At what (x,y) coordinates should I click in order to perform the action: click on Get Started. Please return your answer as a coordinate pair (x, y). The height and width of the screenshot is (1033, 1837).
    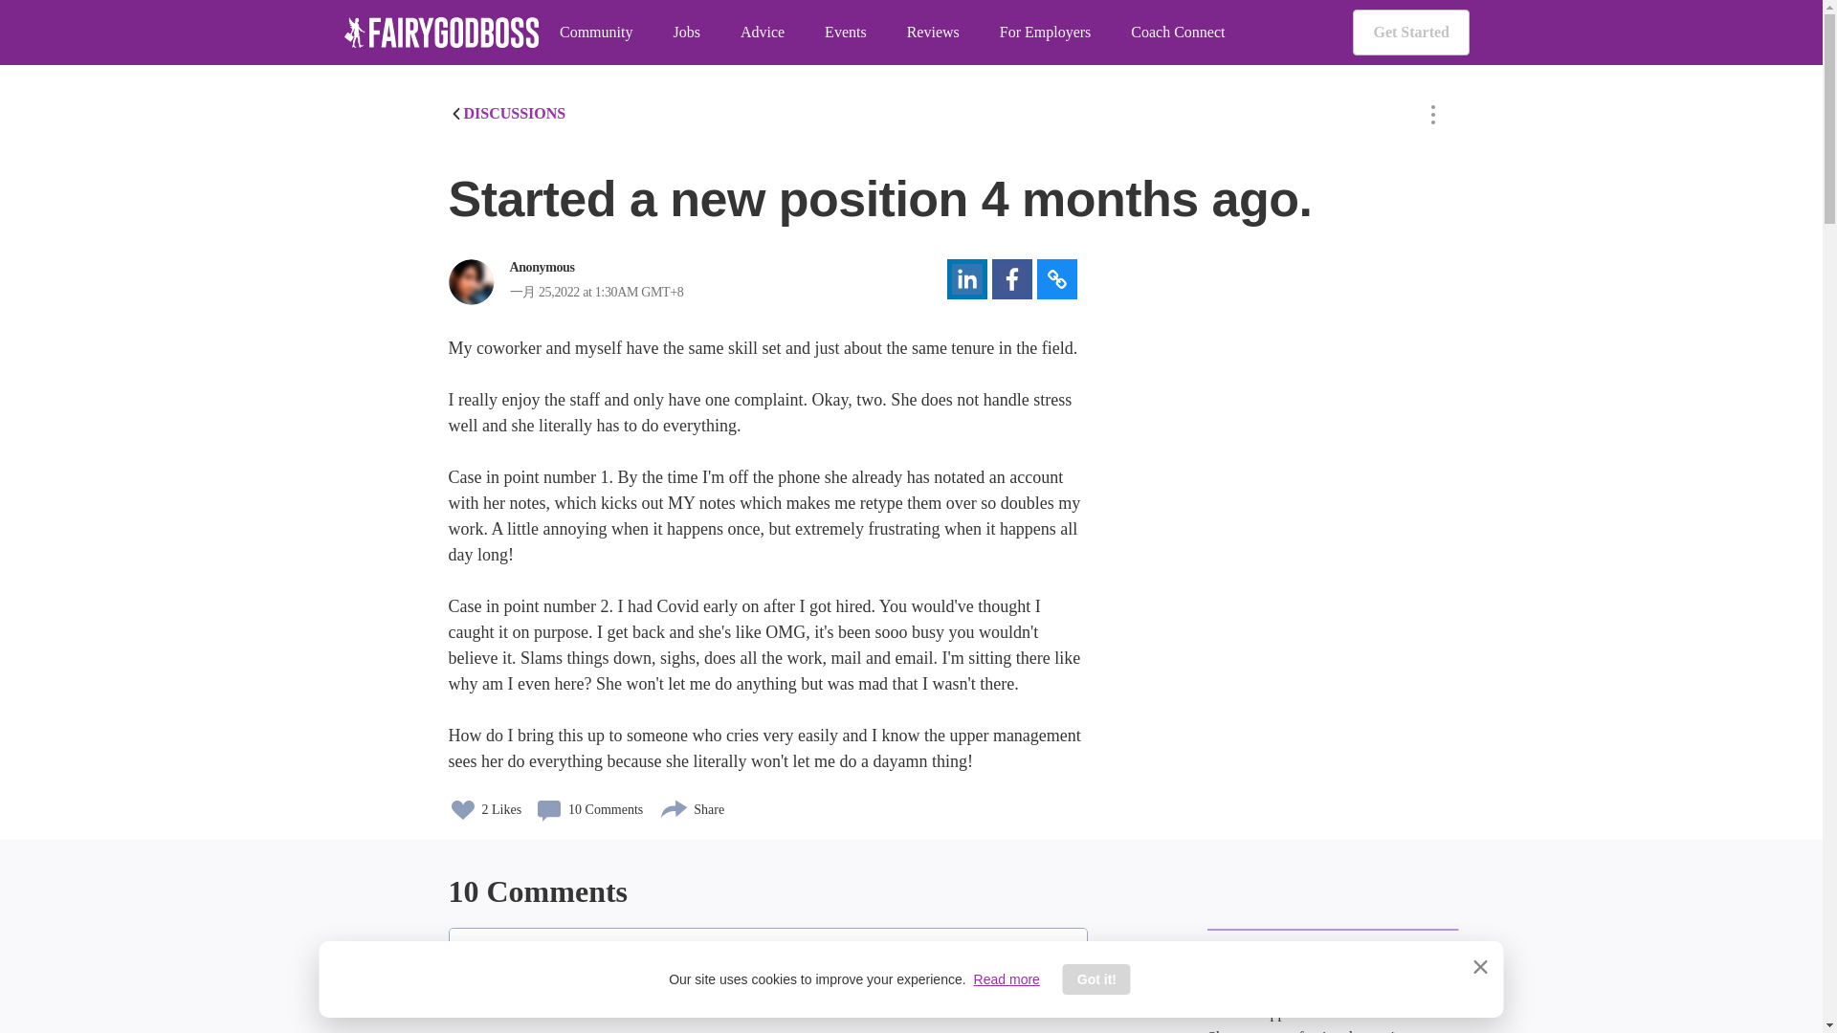
    Looking at the image, I should click on (1410, 33).